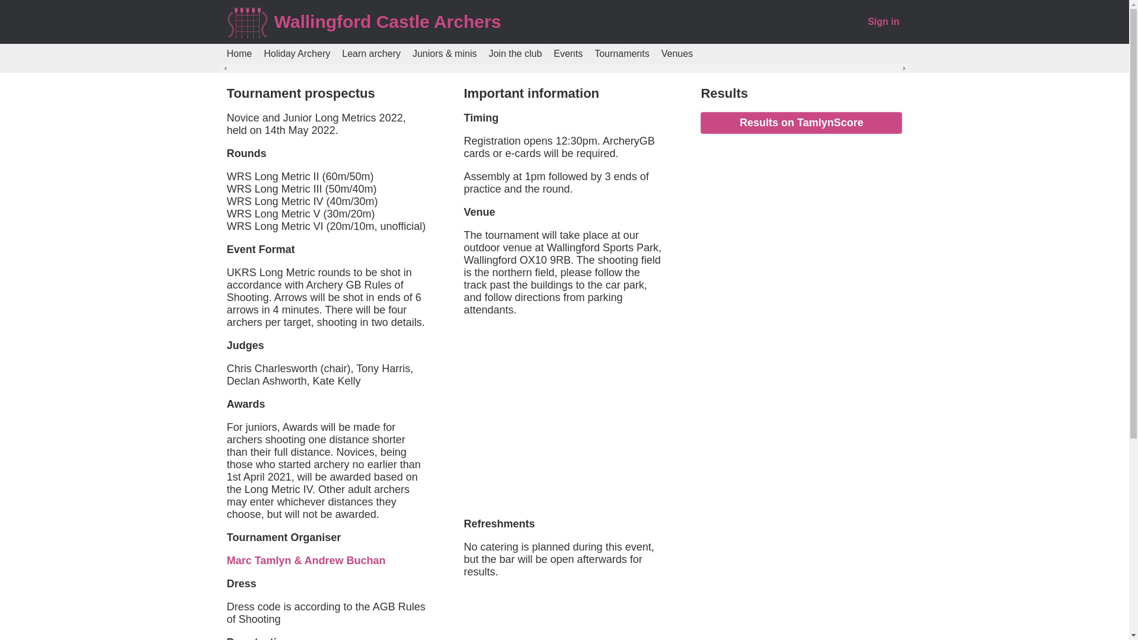 This screenshot has width=1138, height=640. Describe the element at coordinates (296, 54) in the screenshot. I see `Holiday Archery` at that location.